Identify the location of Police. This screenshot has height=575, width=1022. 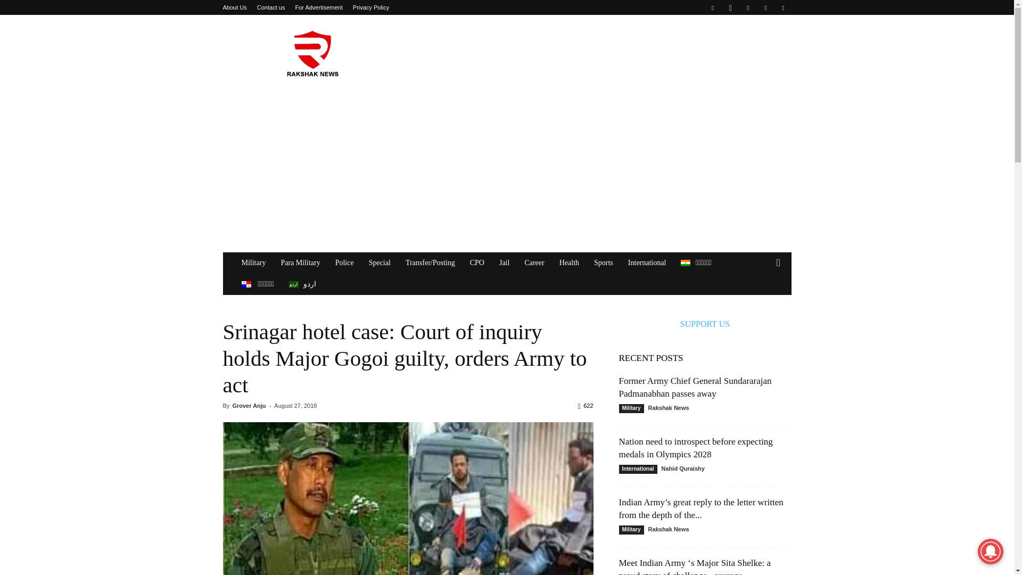
(345, 263).